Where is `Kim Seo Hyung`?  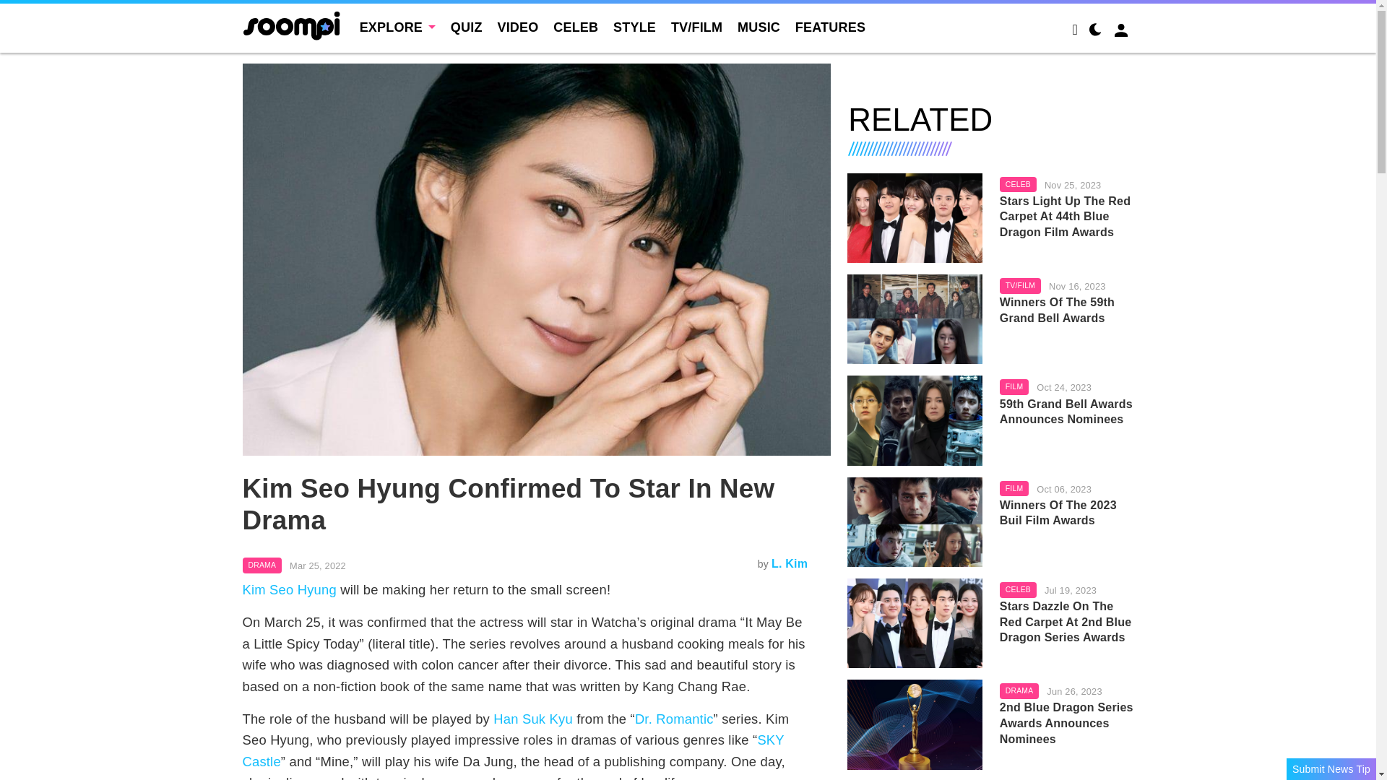 Kim Seo Hyung is located at coordinates (290, 589).